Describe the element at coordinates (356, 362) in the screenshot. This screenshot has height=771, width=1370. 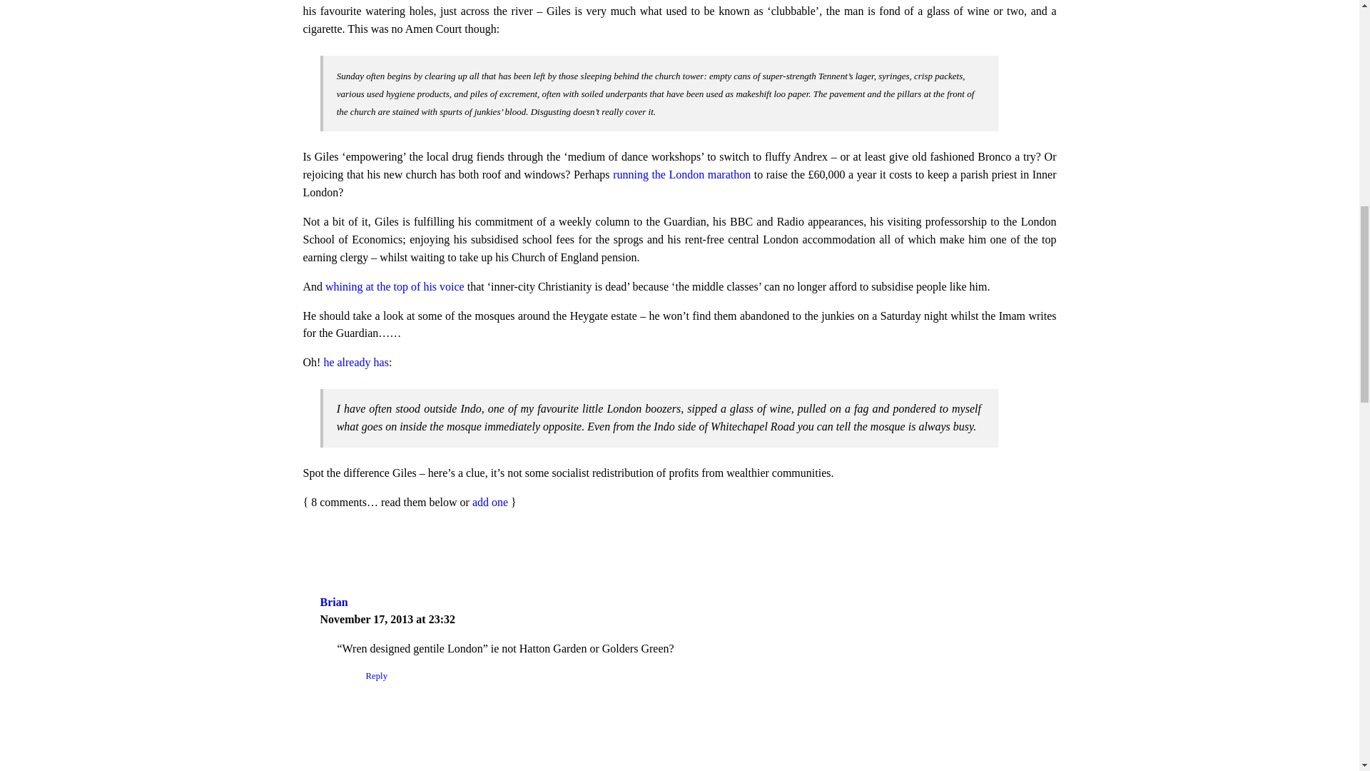
I see `he already has` at that location.